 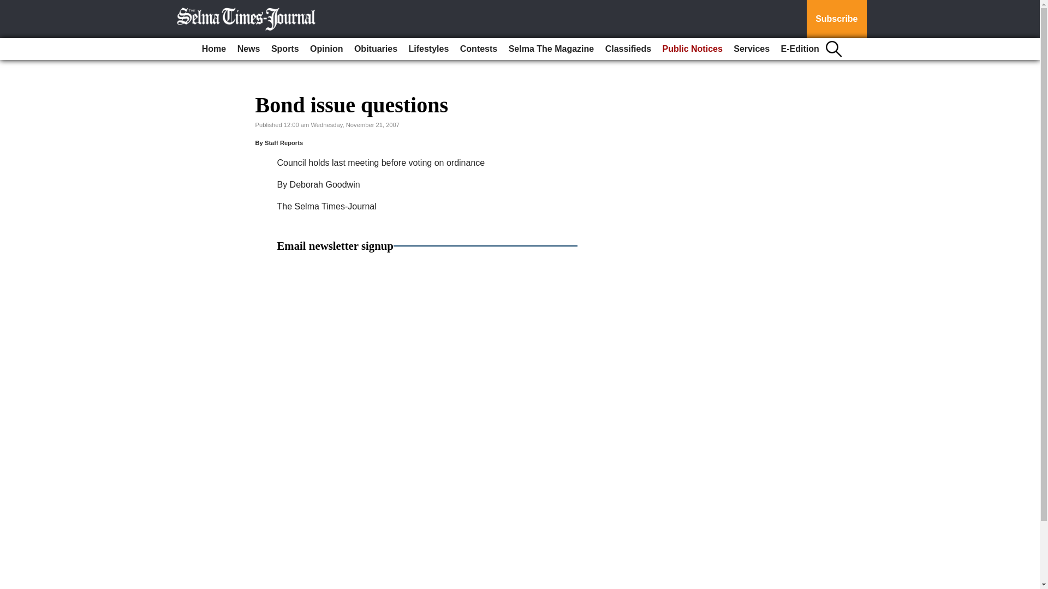 What do you see at coordinates (376, 49) in the screenshot?
I see `Obituaries` at bounding box center [376, 49].